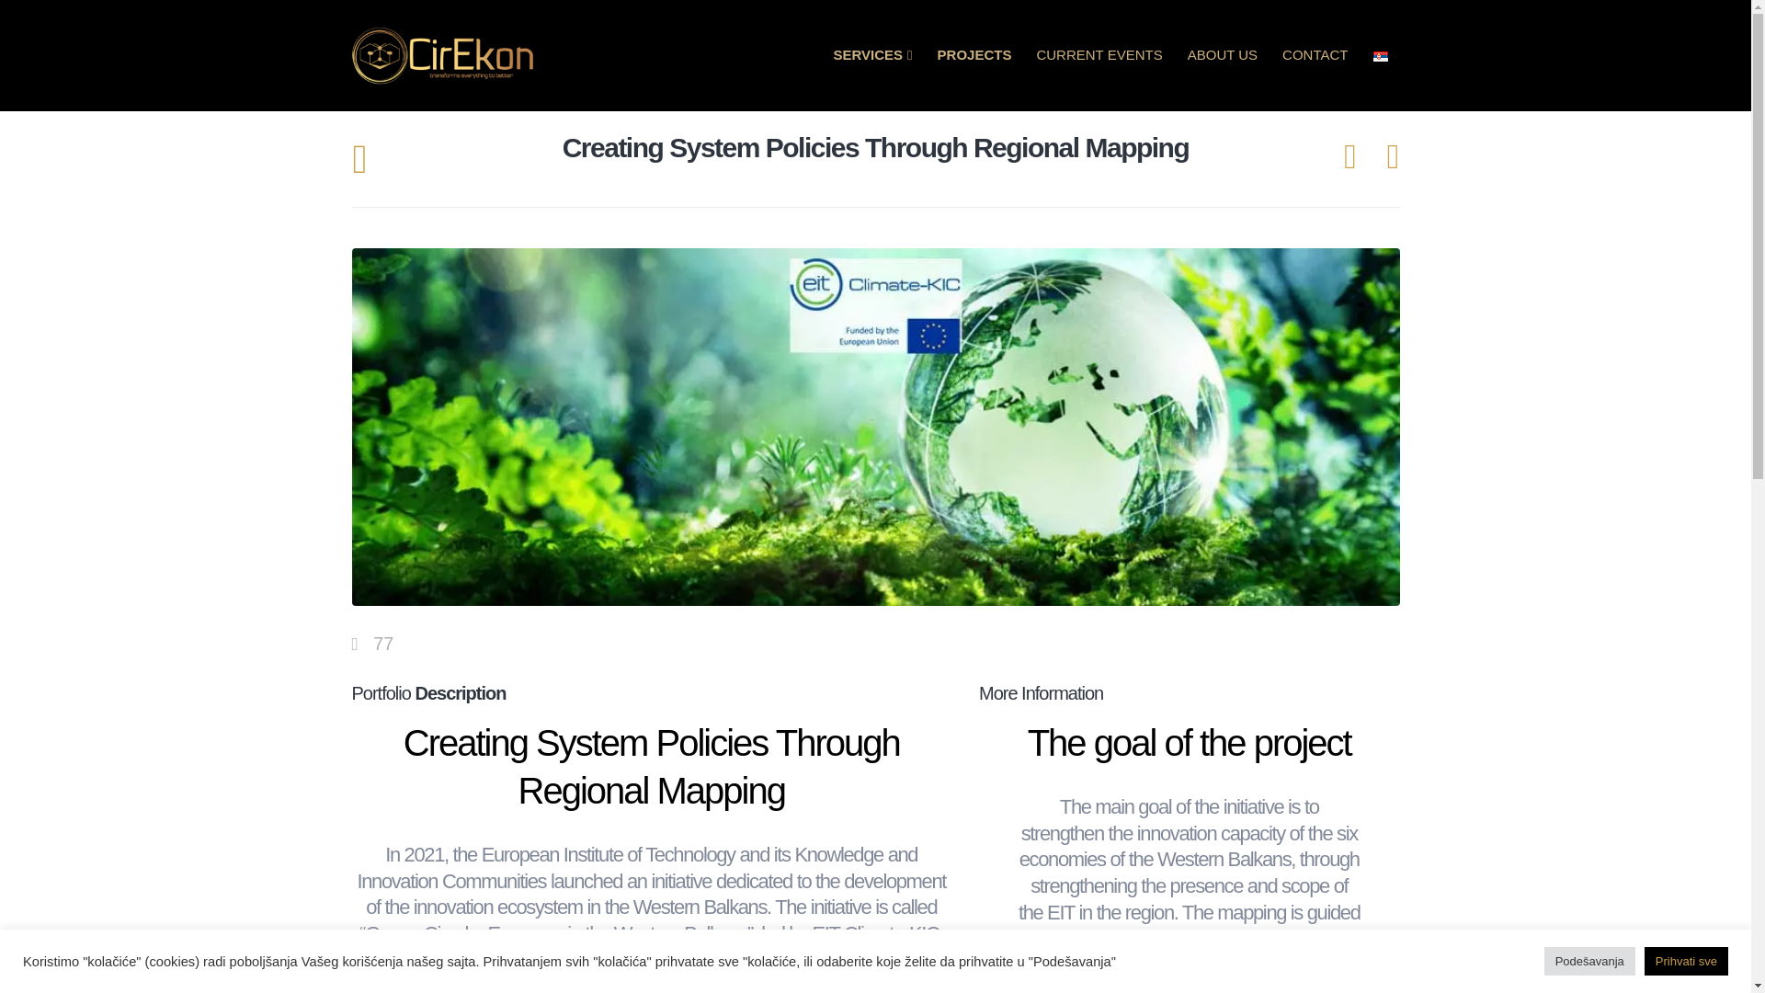 Image resolution: width=1765 pixels, height=993 pixels. Describe the element at coordinates (443, 55) in the screenshot. I see `Cirekon - Center for Circular Economics` at that location.